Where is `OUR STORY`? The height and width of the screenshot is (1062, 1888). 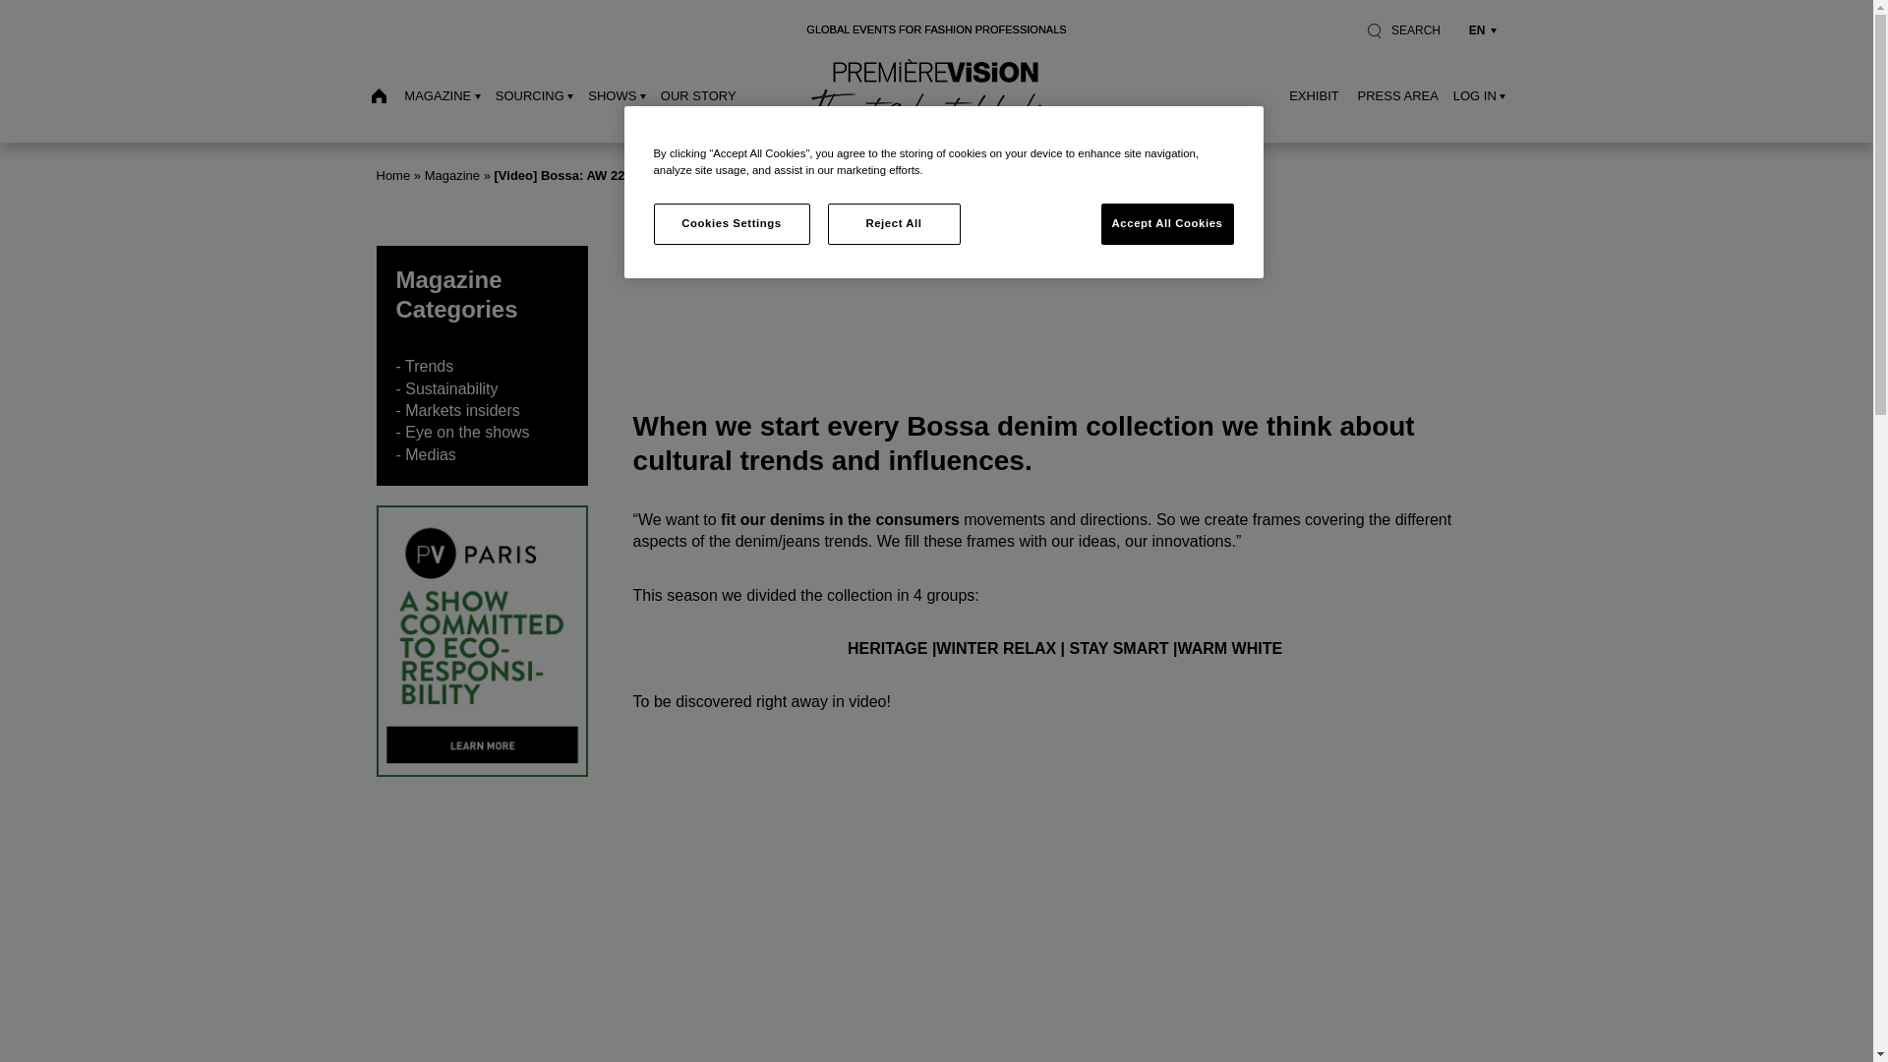 OUR STORY is located at coordinates (698, 94).